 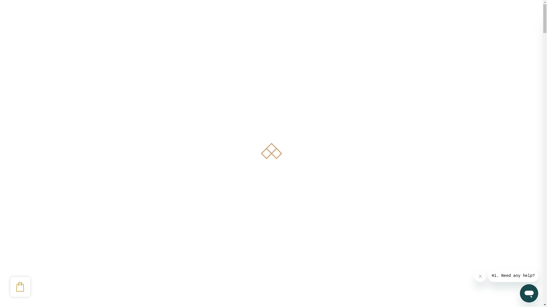 What do you see at coordinates (498, 49) in the screenshot?
I see `REQUEST FREE QUOTE` at bounding box center [498, 49].